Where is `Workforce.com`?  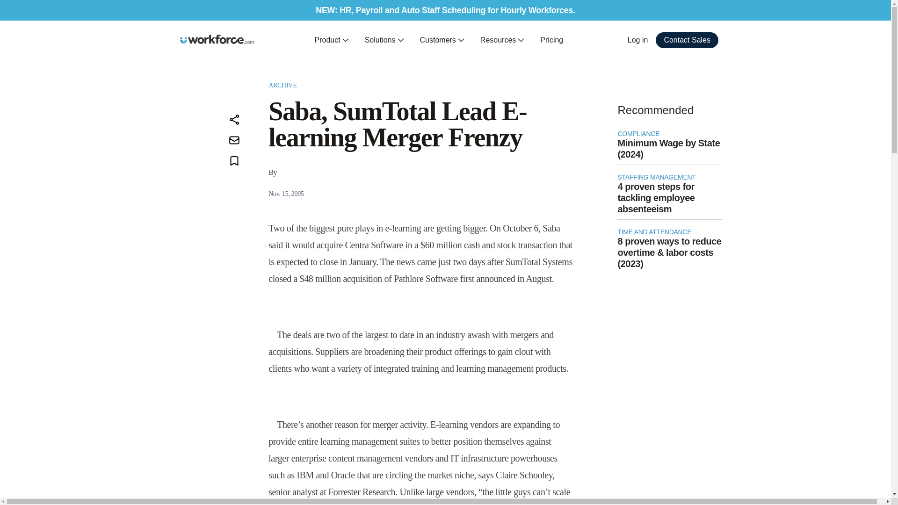
Workforce.com is located at coordinates (217, 39).